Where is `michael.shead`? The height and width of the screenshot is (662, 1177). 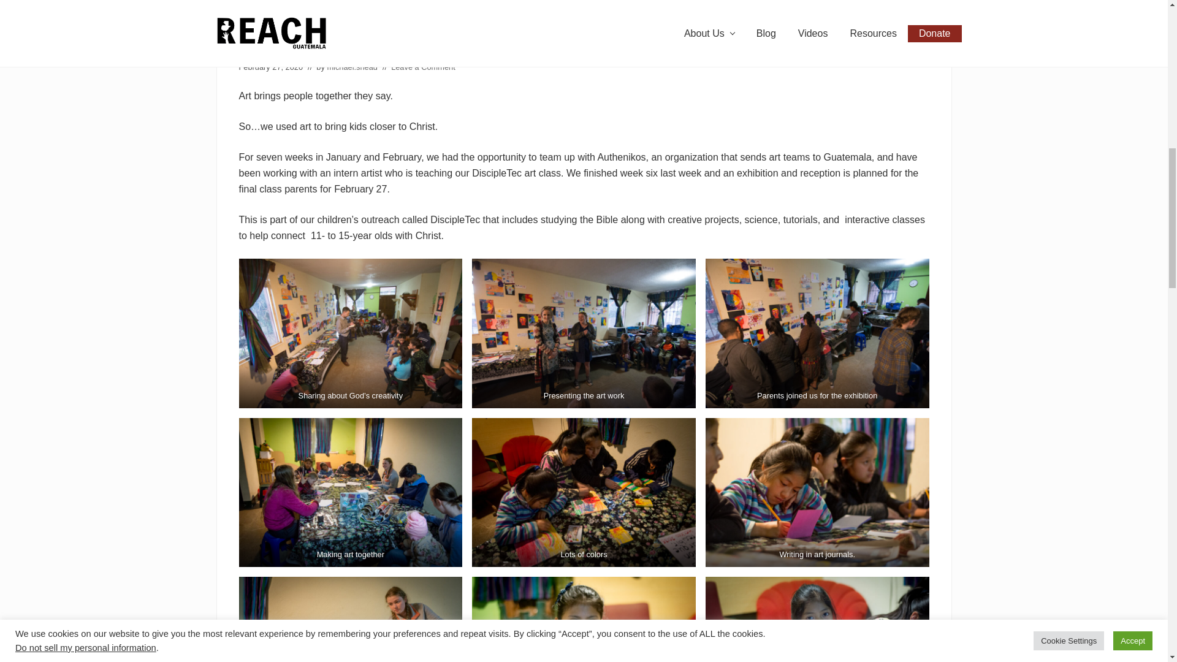 michael.shead is located at coordinates (352, 66).